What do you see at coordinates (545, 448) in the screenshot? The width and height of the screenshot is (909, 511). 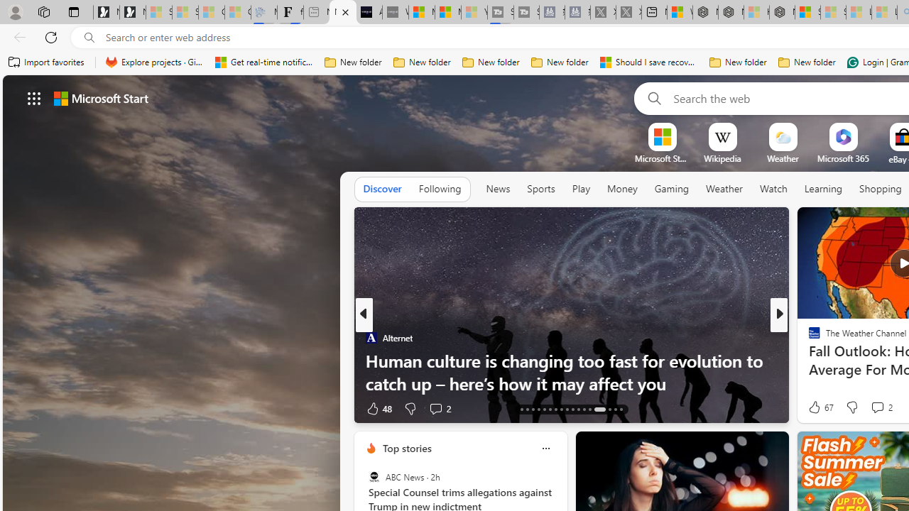 I see `More options` at bounding box center [545, 448].